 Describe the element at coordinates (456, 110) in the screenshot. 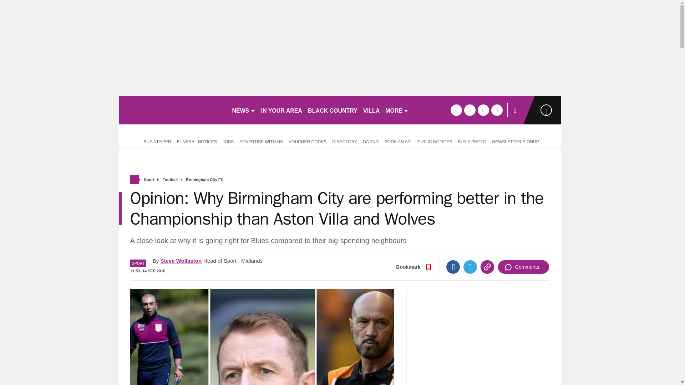

I see `facebook` at that location.